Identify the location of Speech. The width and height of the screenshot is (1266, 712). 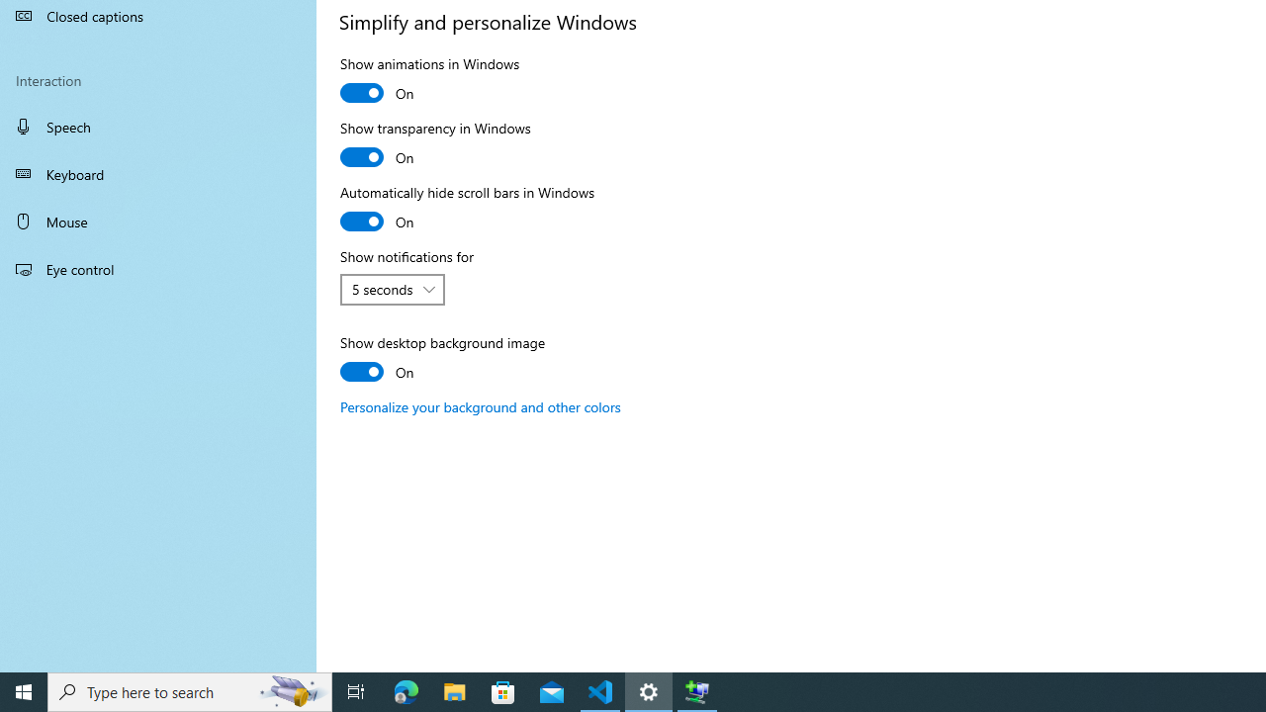
(158, 126).